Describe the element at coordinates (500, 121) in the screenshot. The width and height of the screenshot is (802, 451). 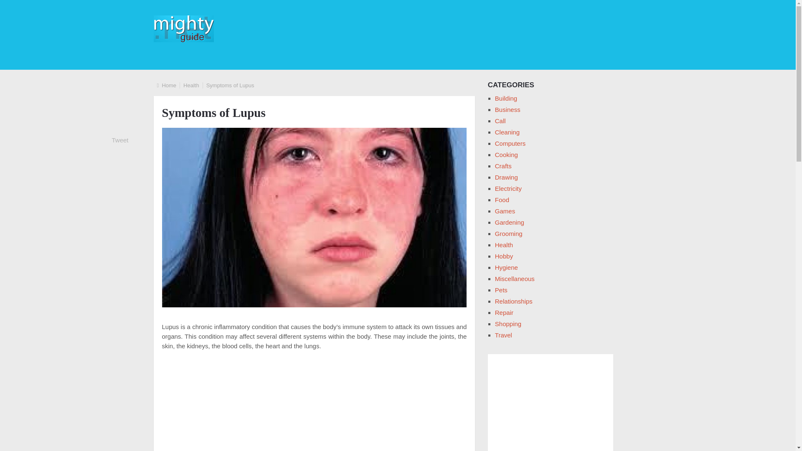
I see `Call` at that location.